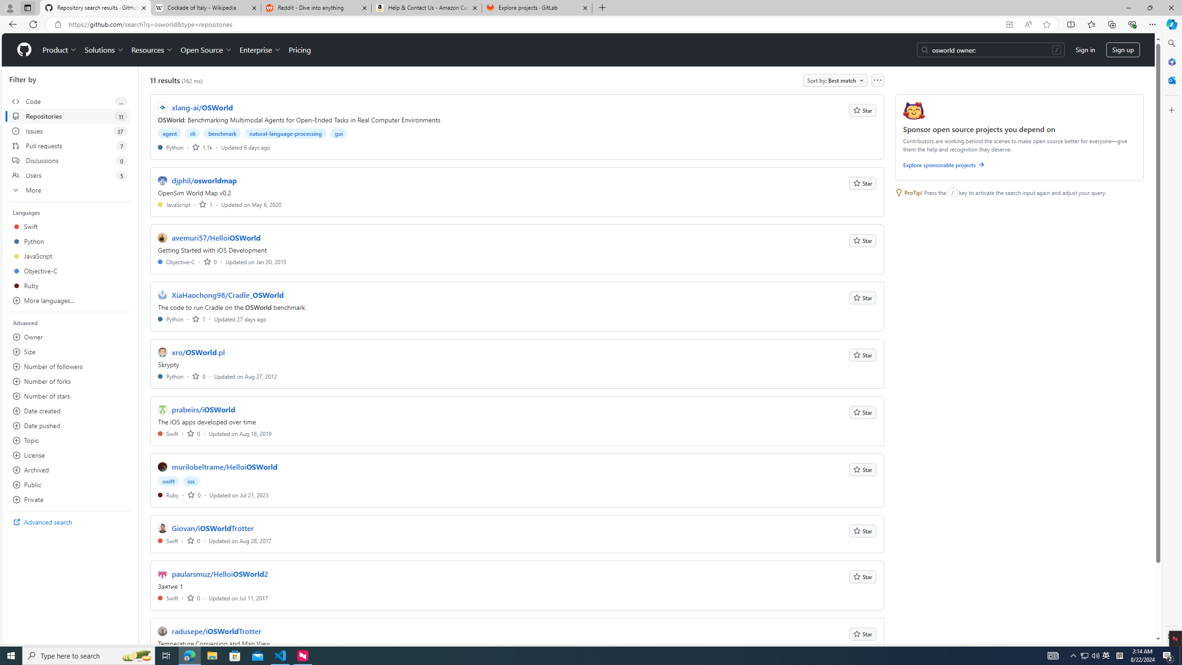 Image resolution: width=1182 pixels, height=665 pixels. What do you see at coordinates (203, 409) in the screenshot?
I see `prabeirs/iOSWorld` at bounding box center [203, 409].